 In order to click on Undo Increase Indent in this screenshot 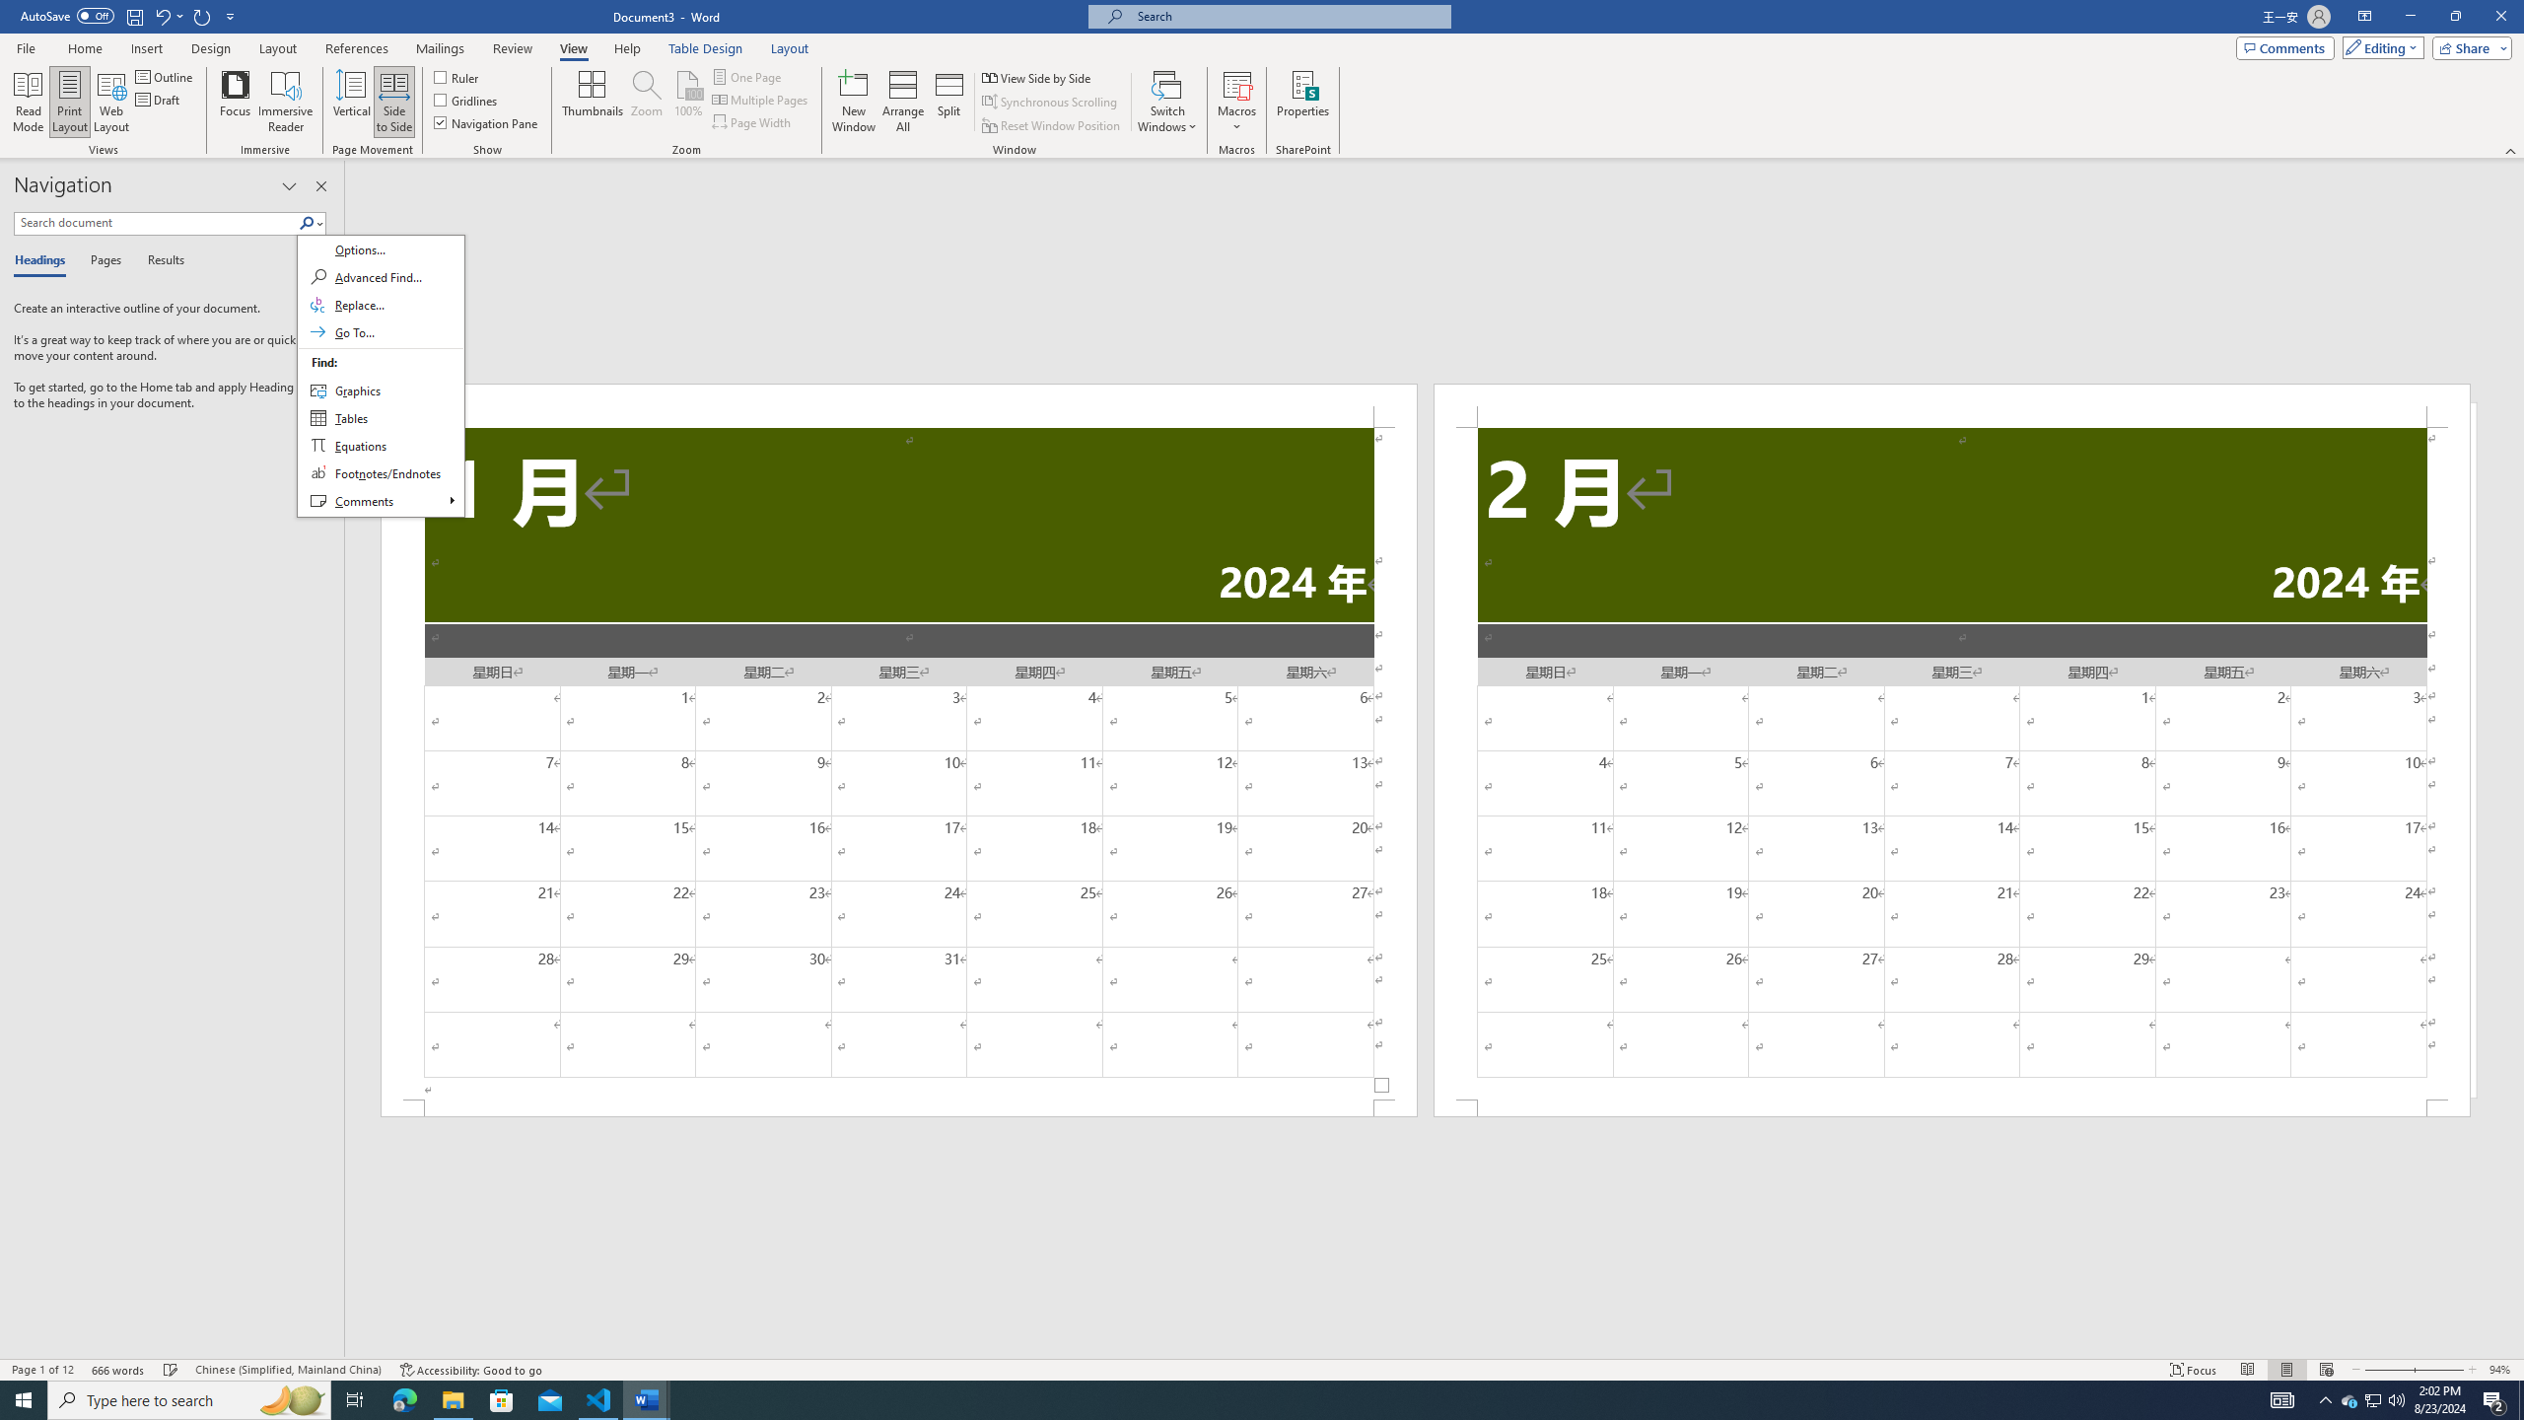, I will do `click(162, 16)`.